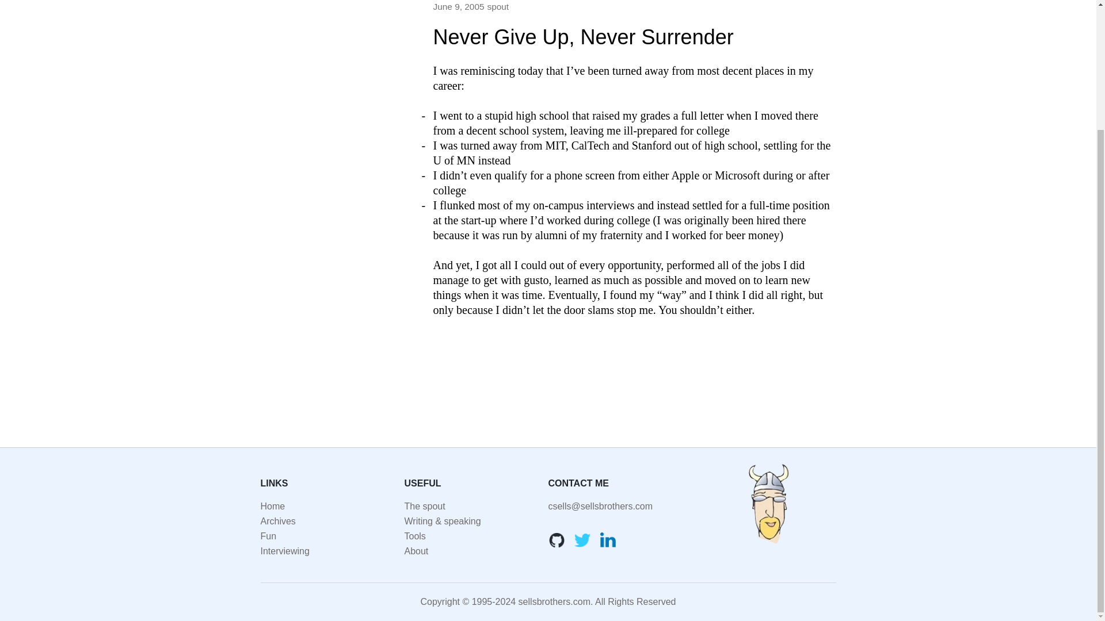 This screenshot has width=1105, height=621. I want to click on June 9, 2005, so click(458, 7).